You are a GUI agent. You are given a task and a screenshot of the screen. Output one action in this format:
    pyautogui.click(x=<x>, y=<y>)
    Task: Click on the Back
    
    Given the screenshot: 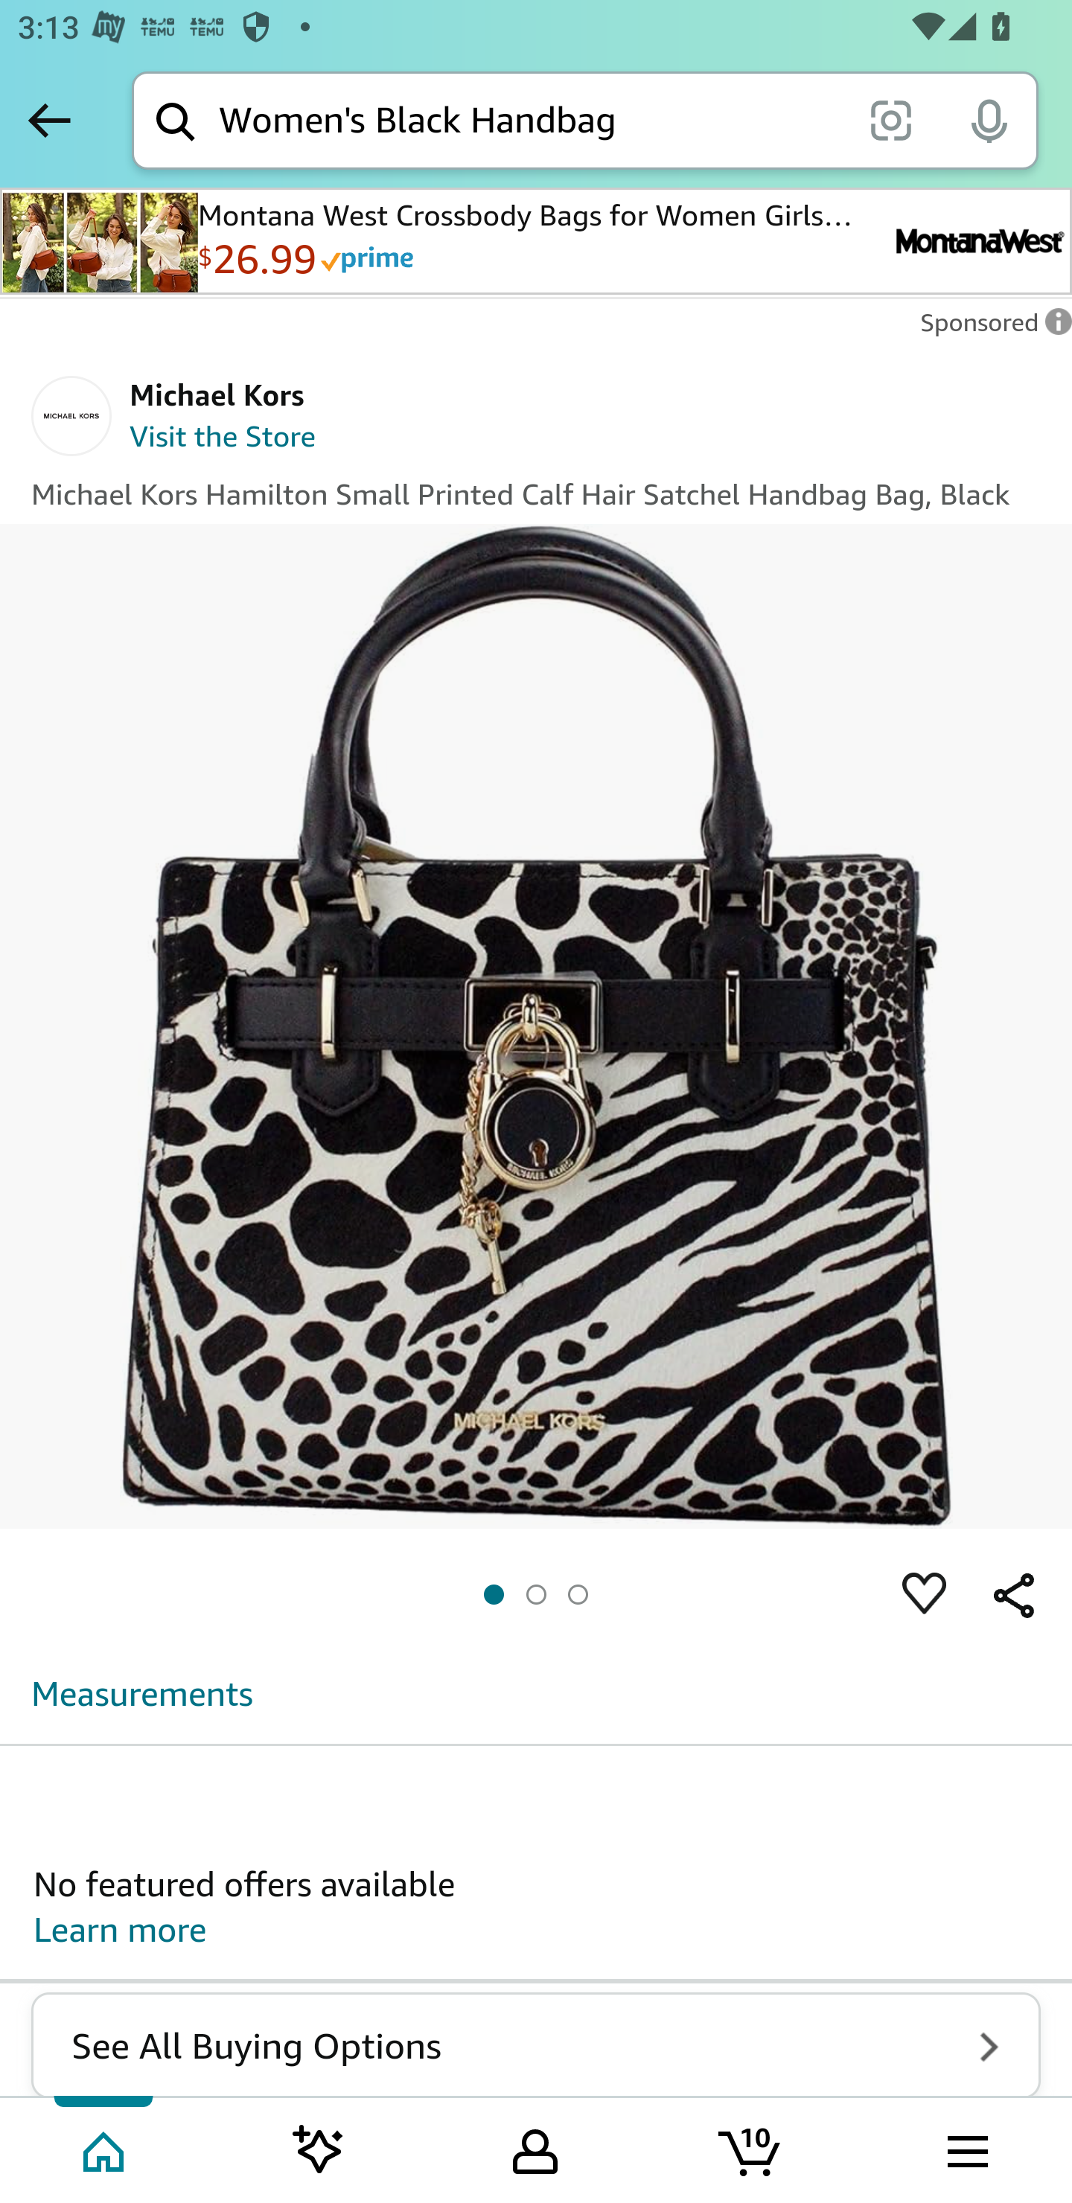 What is the action you would take?
    pyautogui.click(x=49, y=120)
    